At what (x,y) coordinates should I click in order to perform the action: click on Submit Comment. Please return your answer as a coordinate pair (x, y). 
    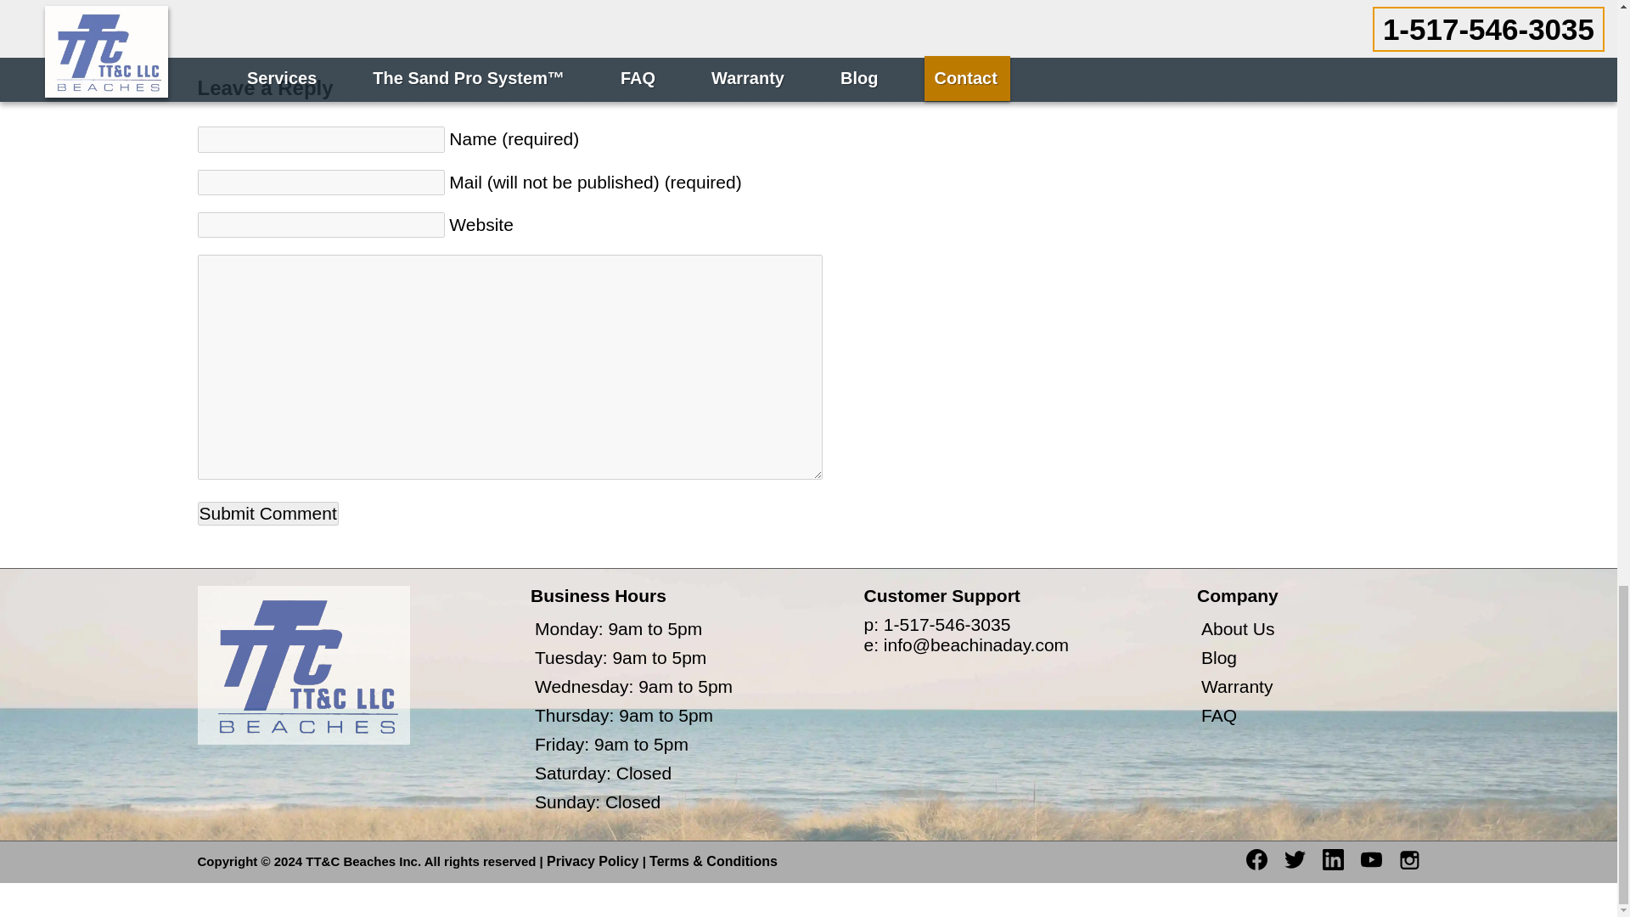
    Looking at the image, I should click on (267, 513).